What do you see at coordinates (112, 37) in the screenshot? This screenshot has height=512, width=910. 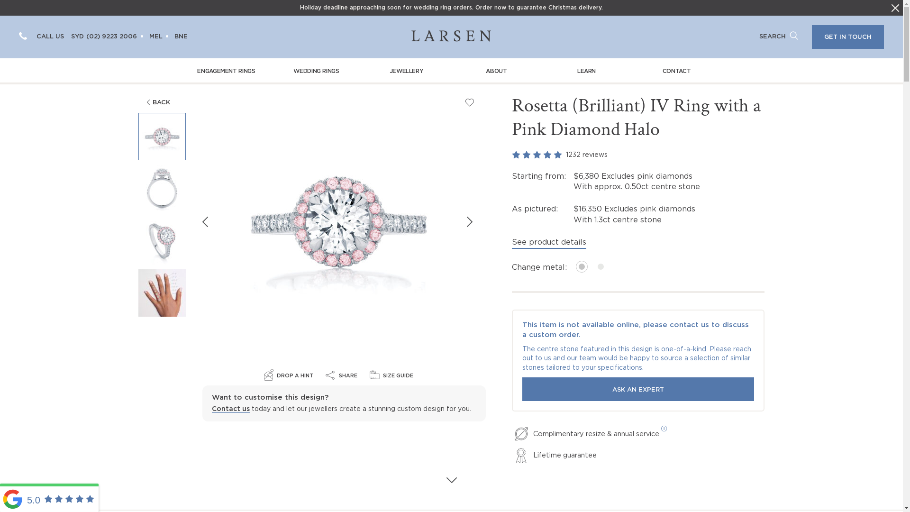 I see `(02) 9223 2006` at bounding box center [112, 37].